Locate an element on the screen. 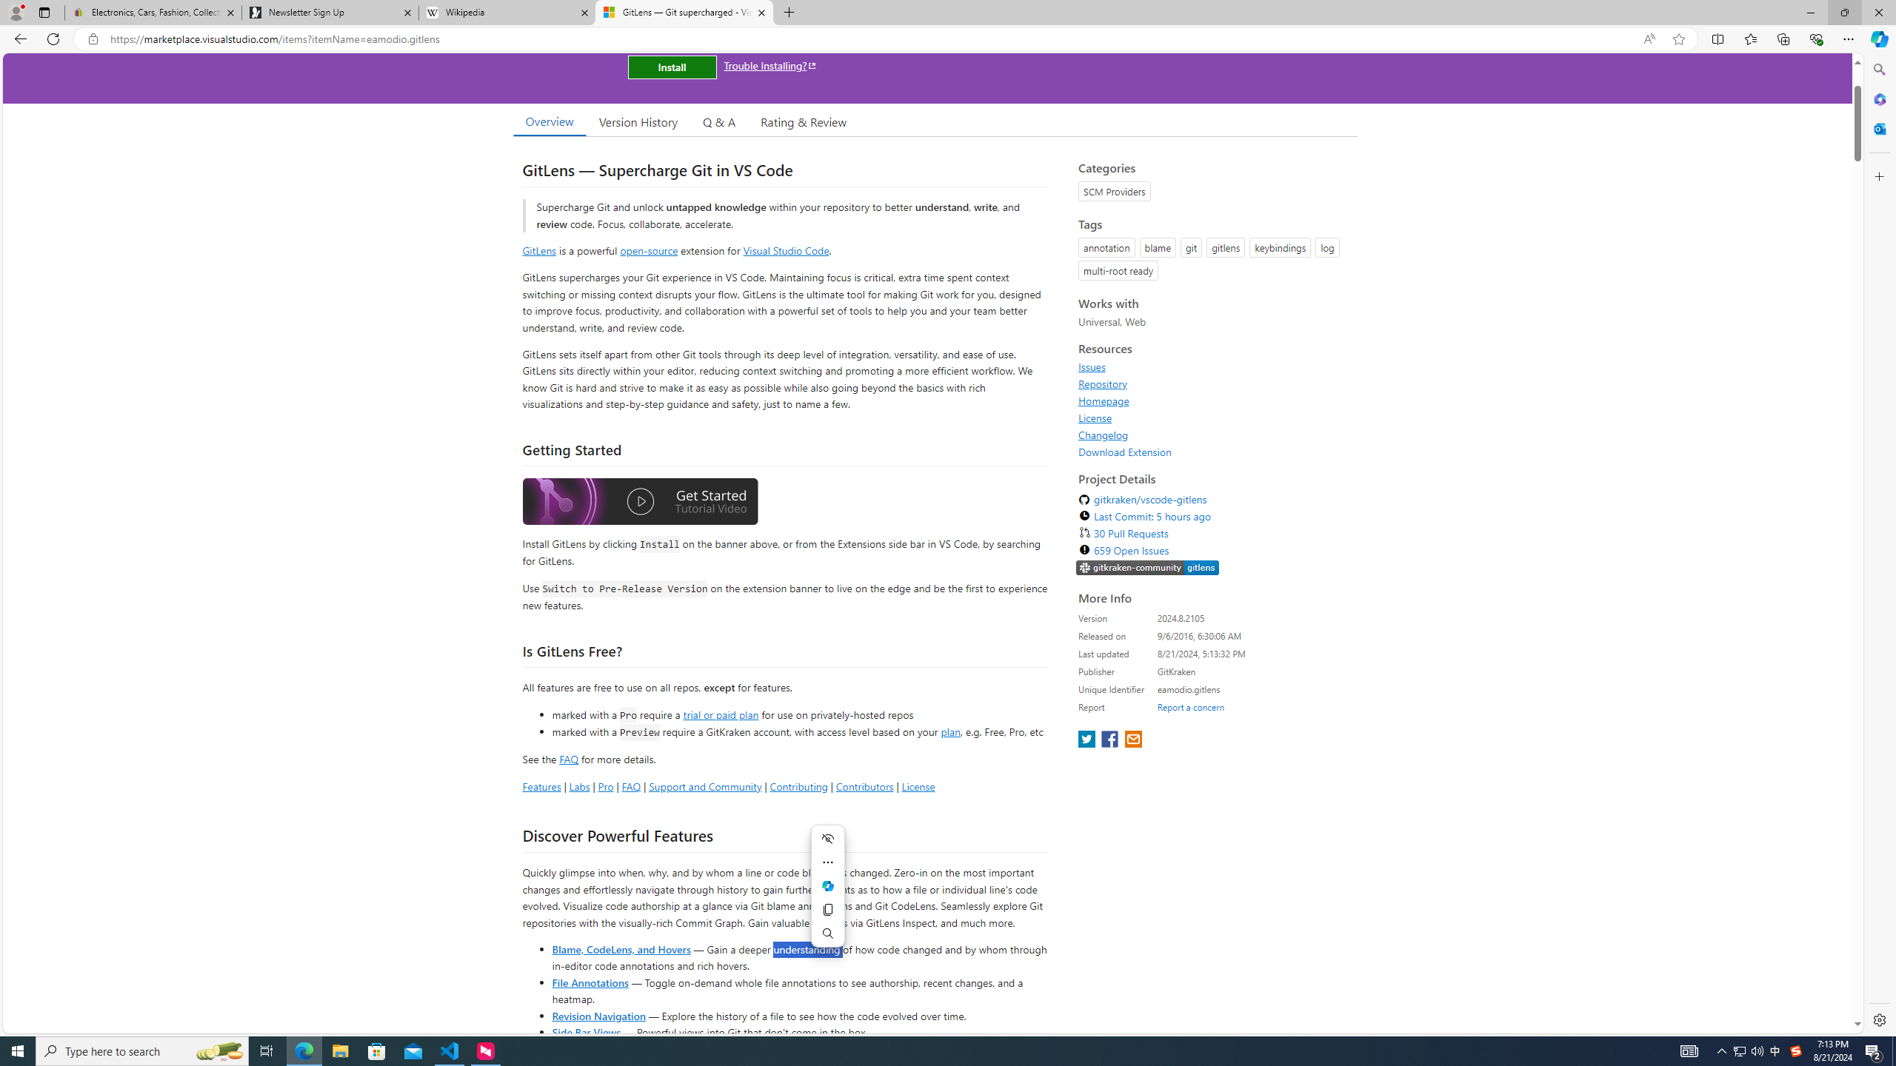 Image resolution: width=1896 pixels, height=1066 pixels. Ask Copilot is located at coordinates (827, 885).